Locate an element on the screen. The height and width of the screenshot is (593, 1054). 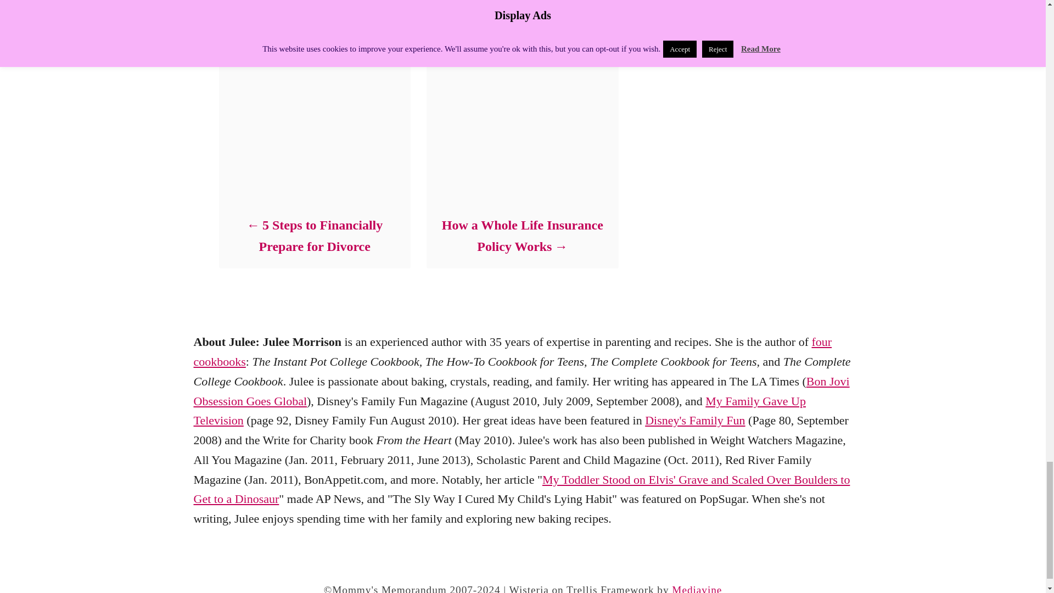
Disney's Family Fun is located at coordinates (695, 419).